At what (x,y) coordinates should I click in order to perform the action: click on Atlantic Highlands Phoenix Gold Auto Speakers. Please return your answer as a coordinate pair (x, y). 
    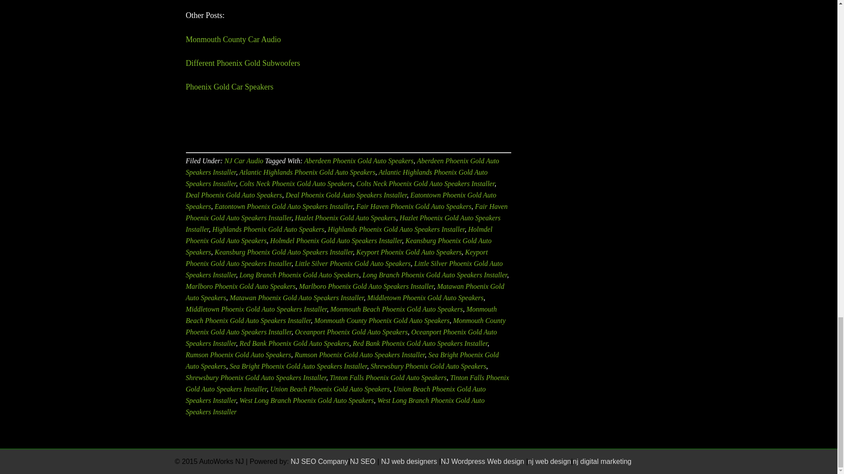
    Looking at the image, I should click on (307, 172).